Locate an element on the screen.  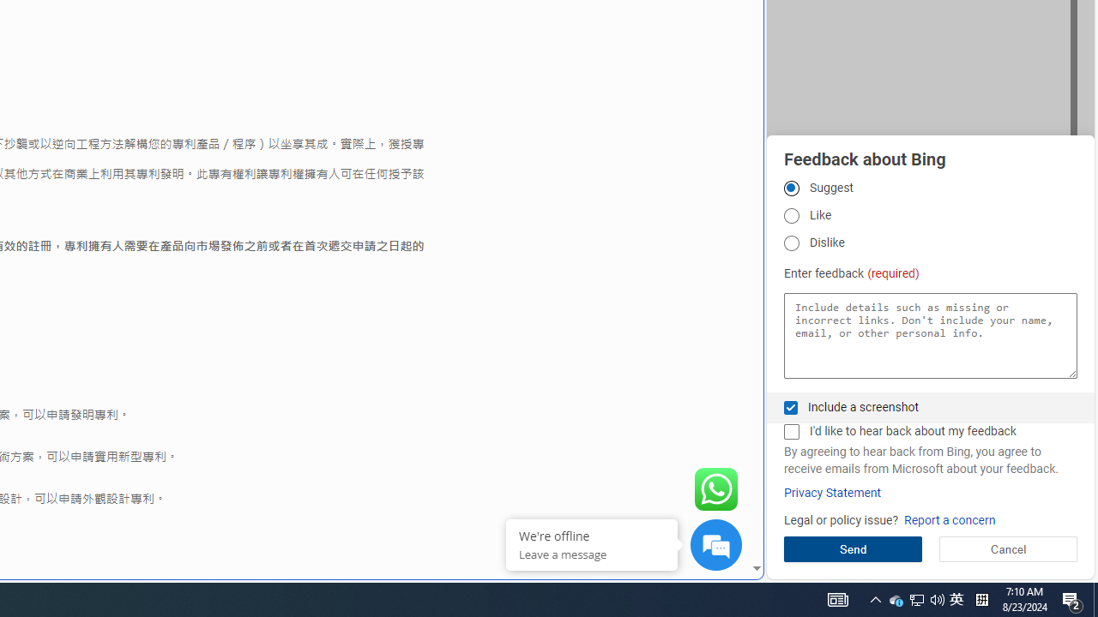
I'd like to hear back about my feedback is located at coordinates (791, 432).